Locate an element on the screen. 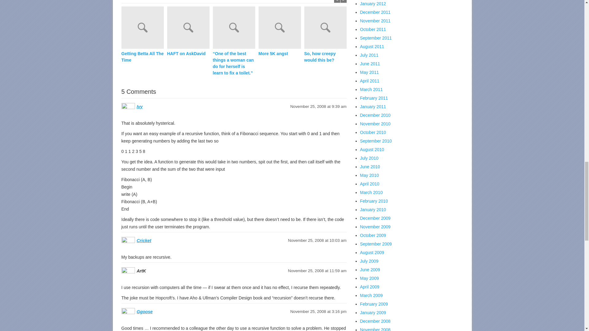  Getting Betta All The Time is located at coordinates (234, 28).